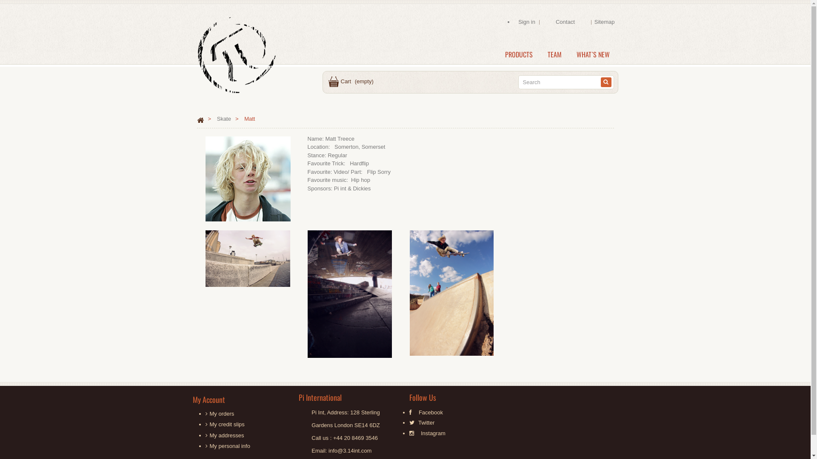  I want to click on 3.14 International, so click(235, 54).